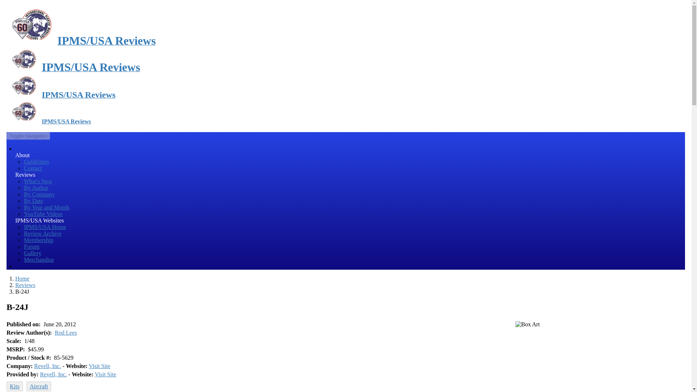  I want to click on By Date, so click(33, 201).